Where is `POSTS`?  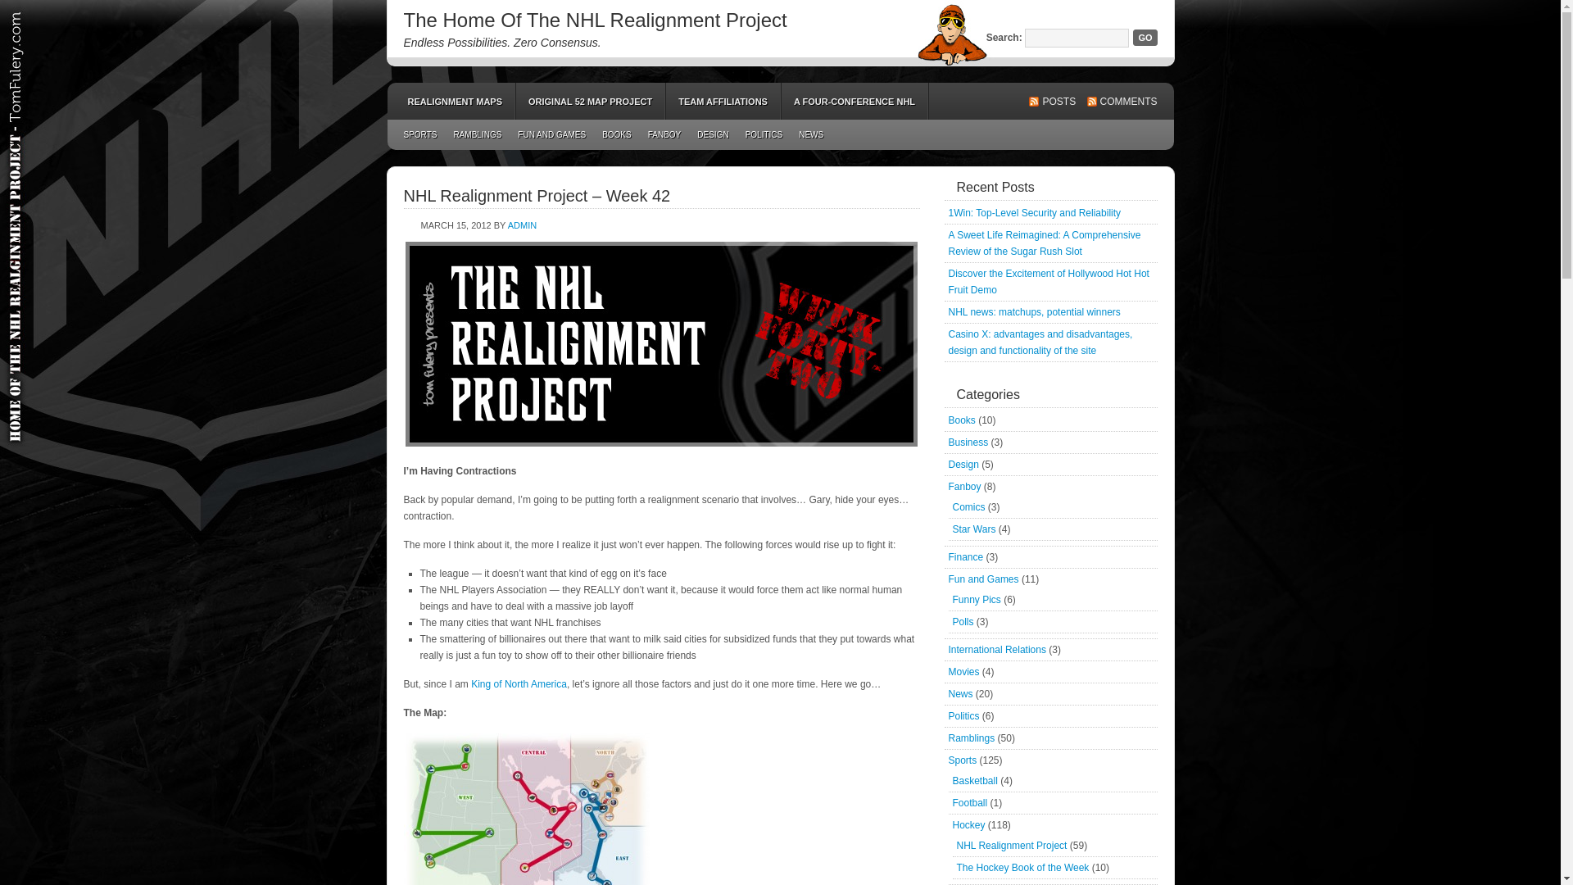 POSTS is located at coordinates (1052, 102).